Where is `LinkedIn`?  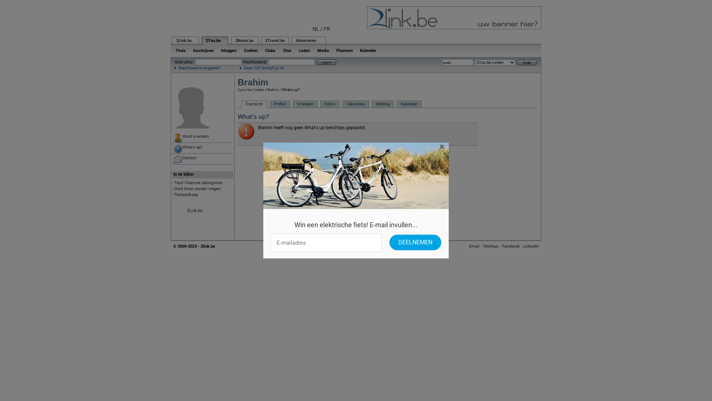
LinkedIn is located at coordinates (531, 247).